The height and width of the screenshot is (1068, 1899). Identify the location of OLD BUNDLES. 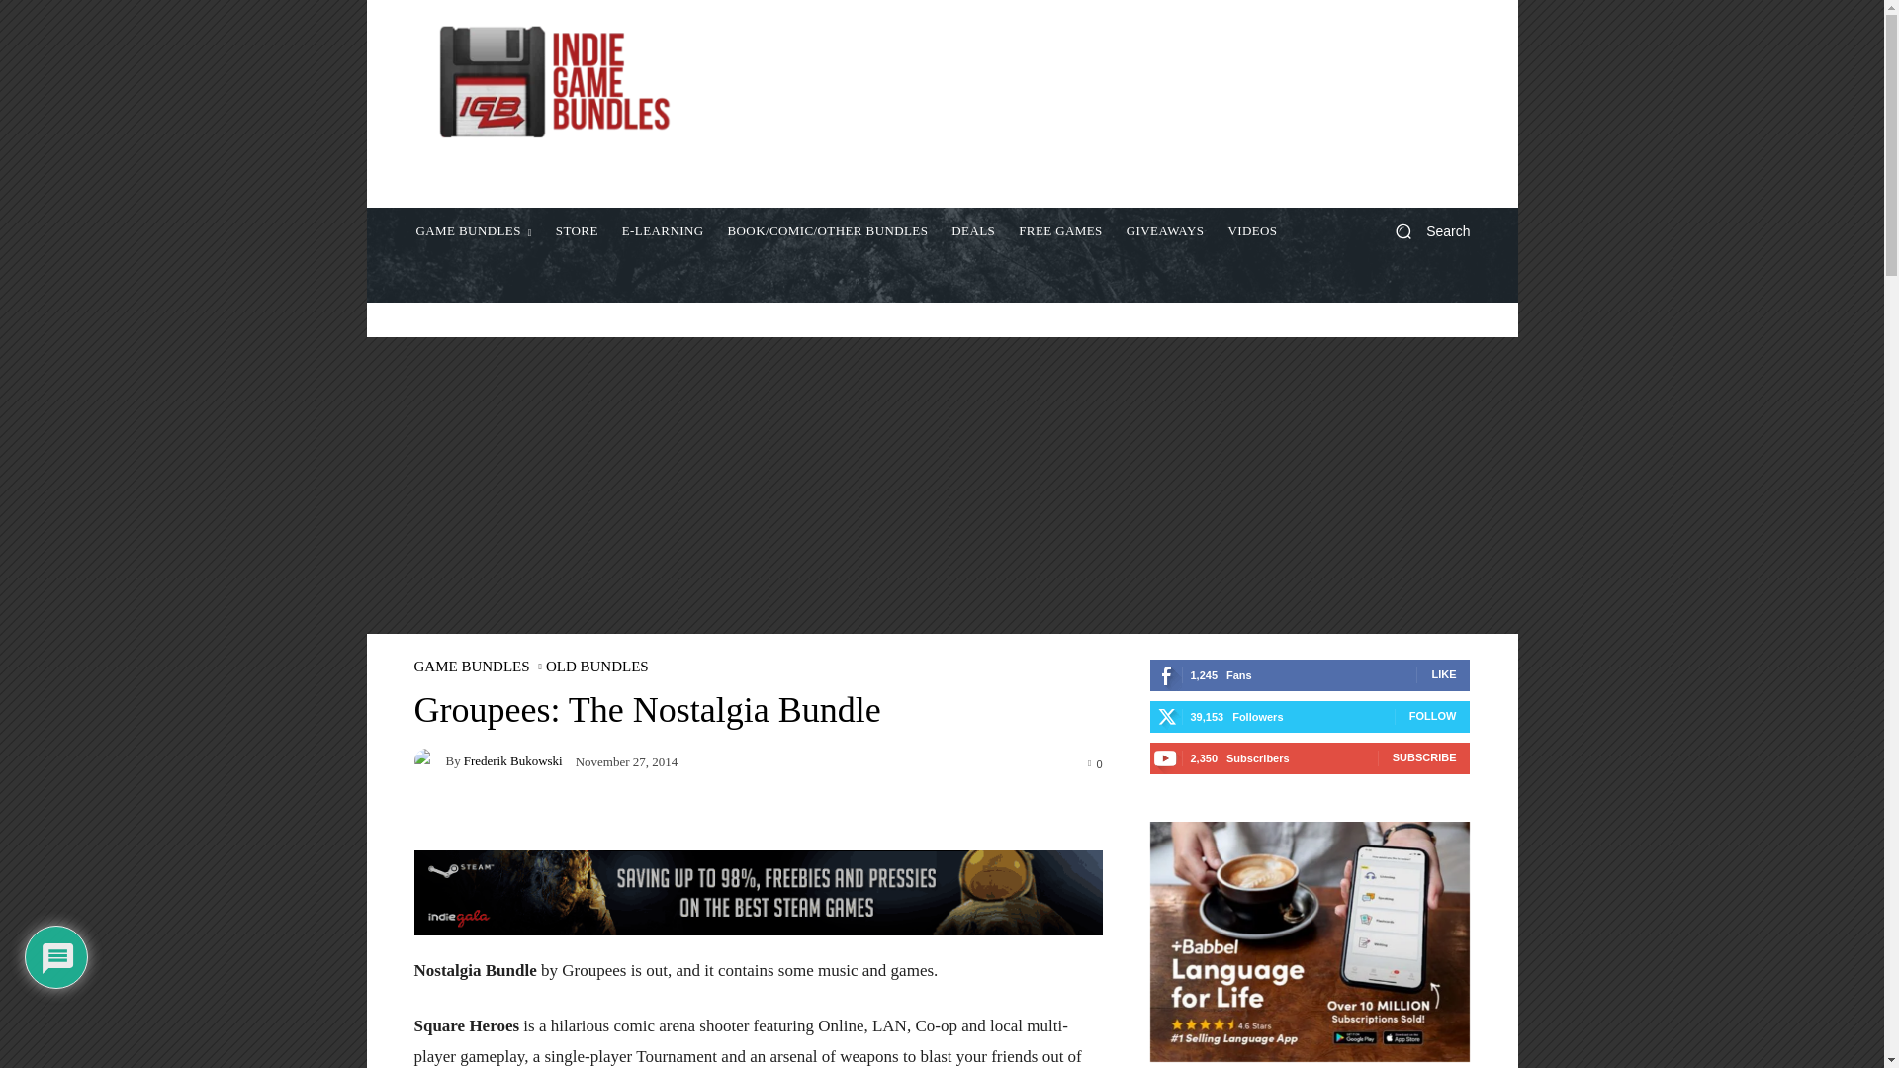
(597, 667).